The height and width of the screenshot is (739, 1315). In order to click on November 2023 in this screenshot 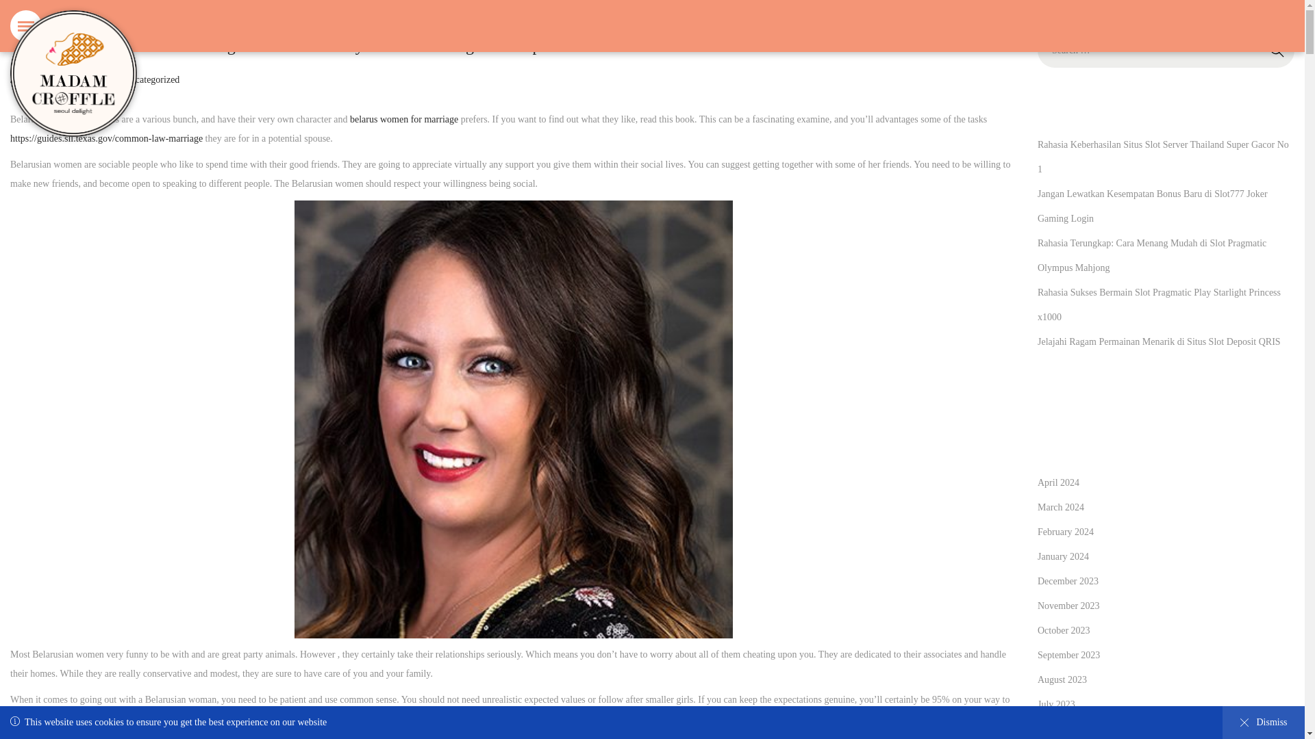, I will do `click(1068, 606)`.